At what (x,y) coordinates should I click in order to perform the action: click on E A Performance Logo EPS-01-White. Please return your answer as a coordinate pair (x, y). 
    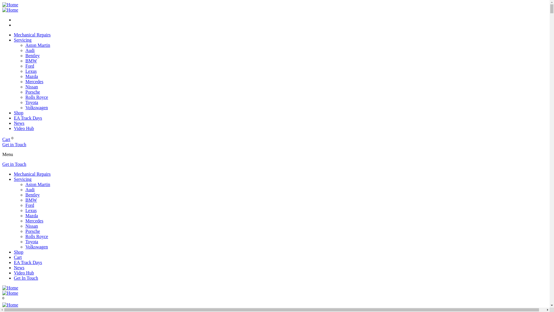
    Looking at the image, I should click on (10, 10).